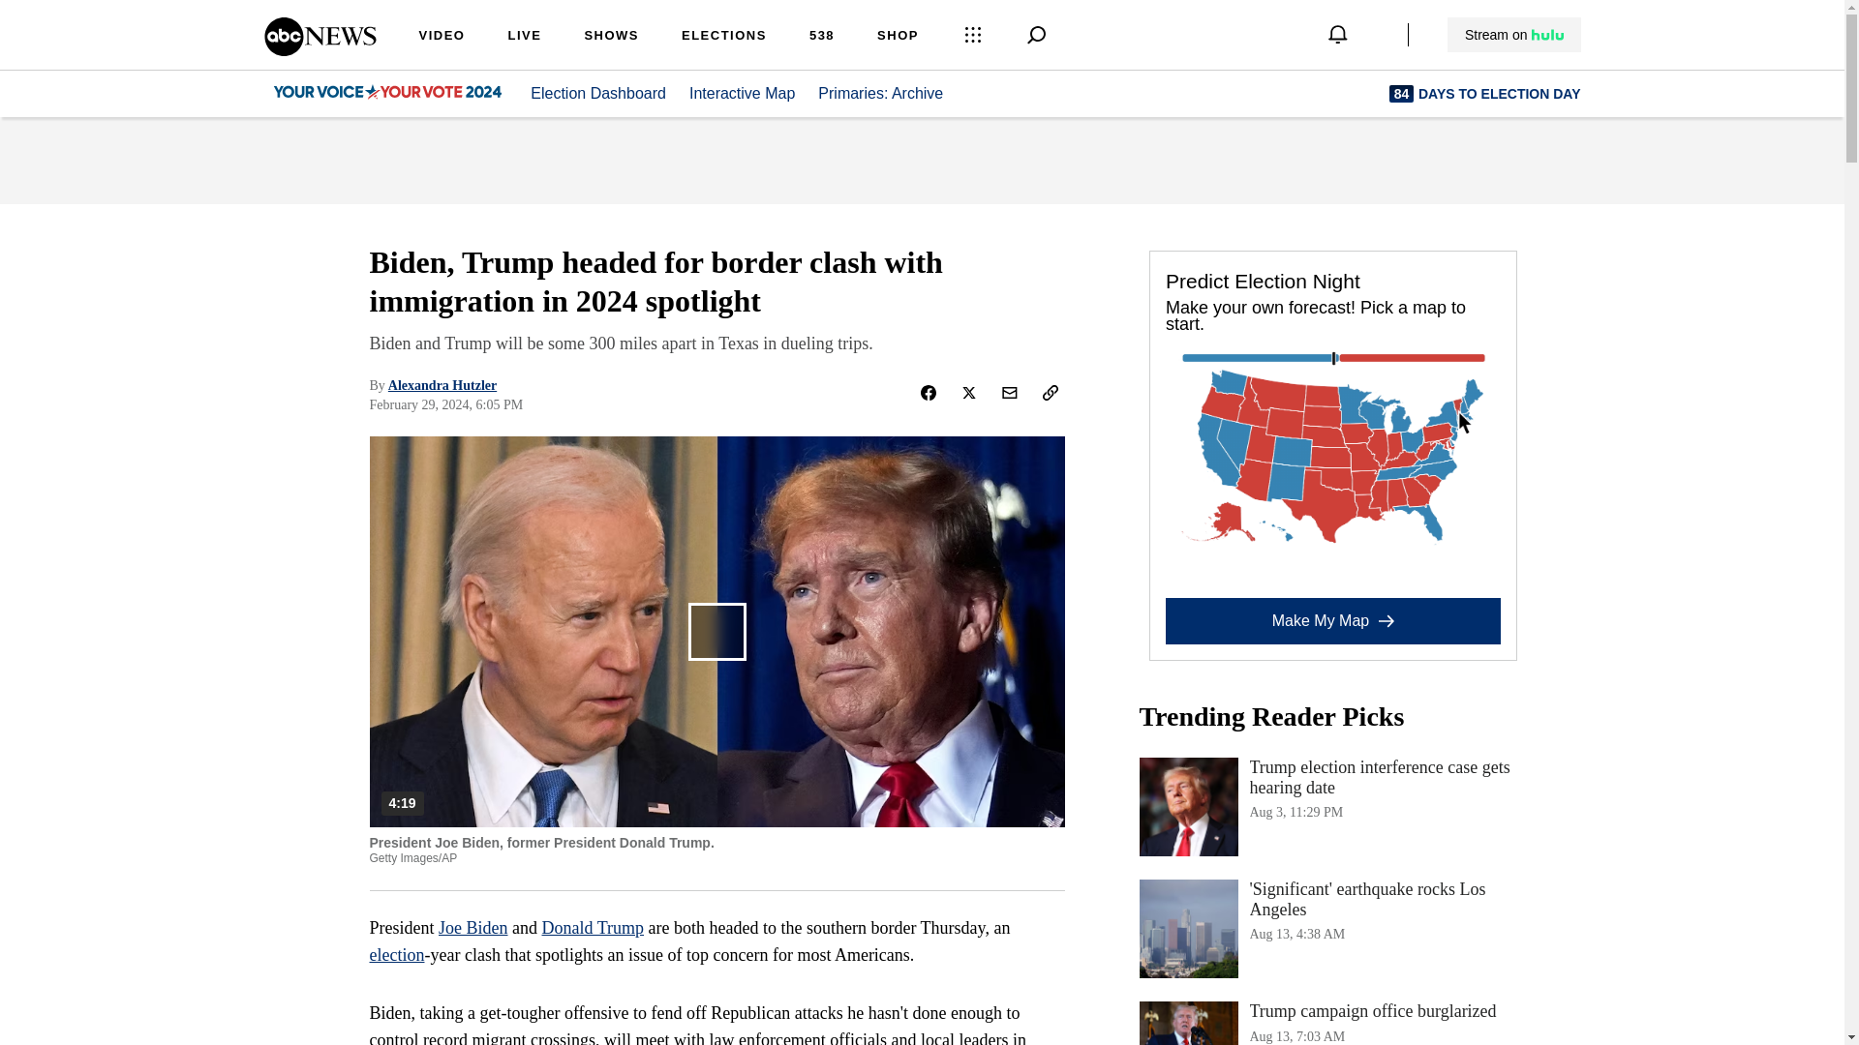 This screenshot has width=1859, height=1045. What do you see at coordinates (524, 37) in the screenshot?
I see `Election Dashboard` at bounding box center [524, 37].